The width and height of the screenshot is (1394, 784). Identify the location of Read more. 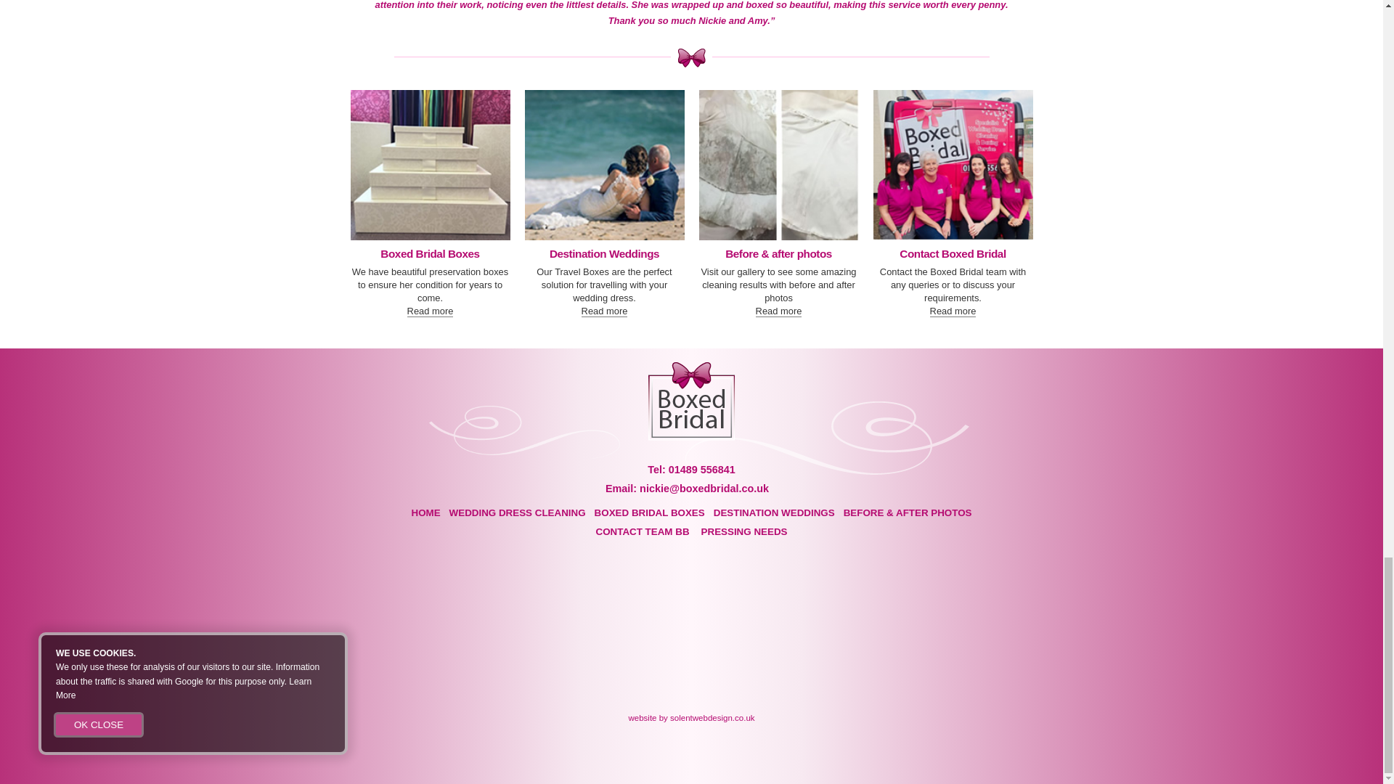
(778, 311).